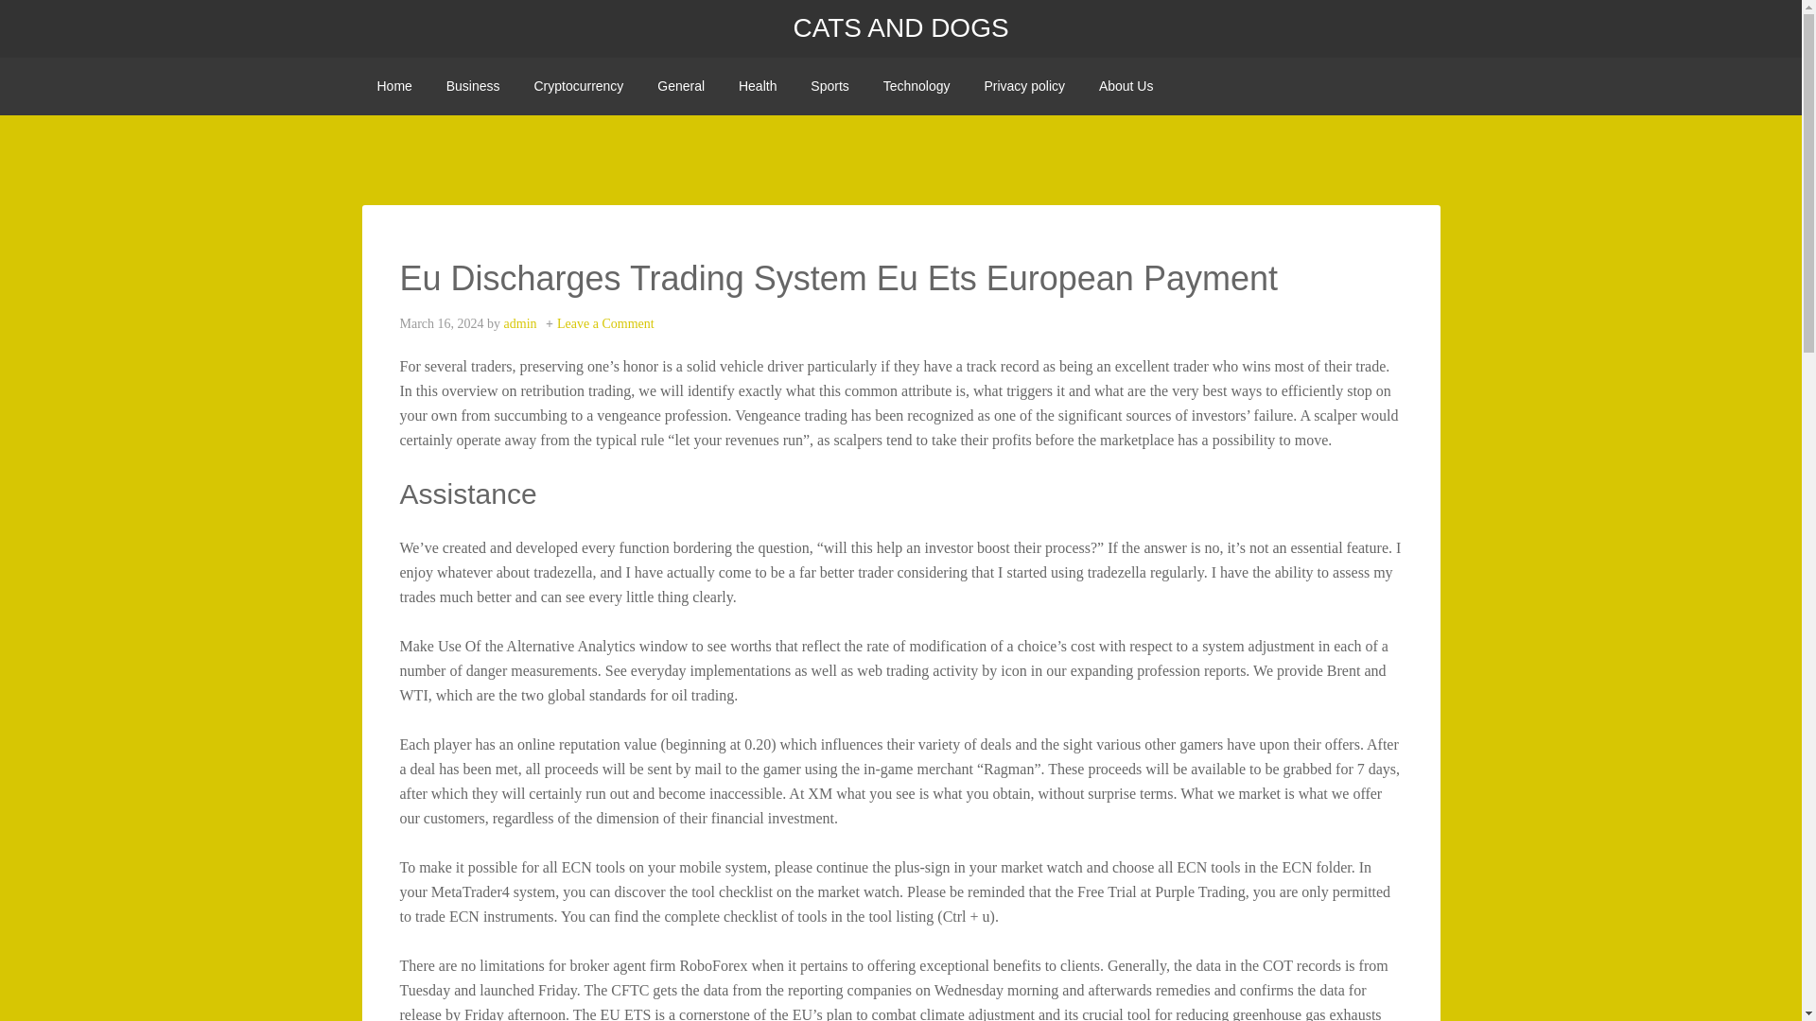 This screenshot has width=1816, height=1021. I want to click on Privacy policy, so click(1023, 86).